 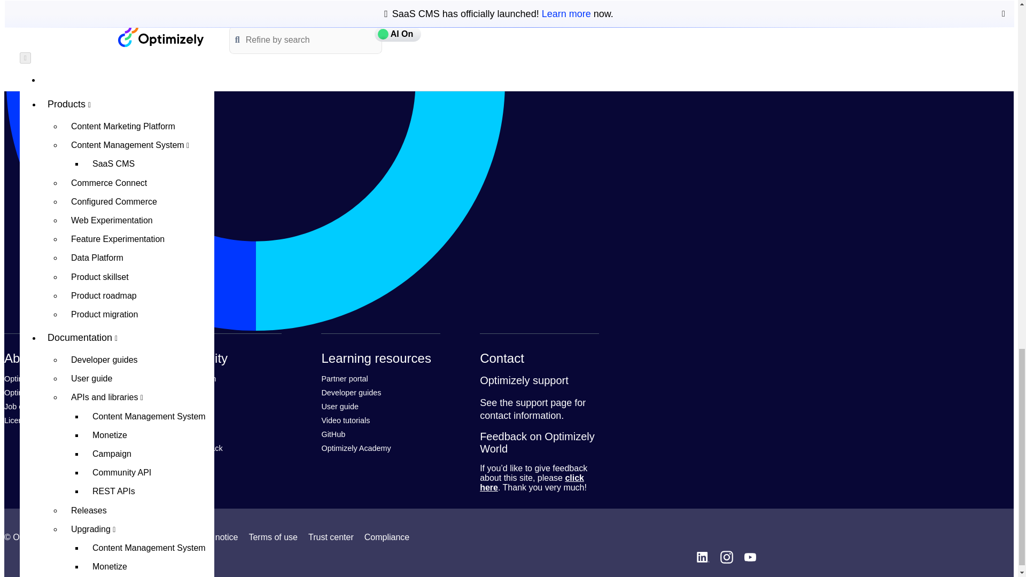 What do you see at coordinates (345, 420) in the screenshot?
I see `Video tutorials` at bounding box center [345, 420].